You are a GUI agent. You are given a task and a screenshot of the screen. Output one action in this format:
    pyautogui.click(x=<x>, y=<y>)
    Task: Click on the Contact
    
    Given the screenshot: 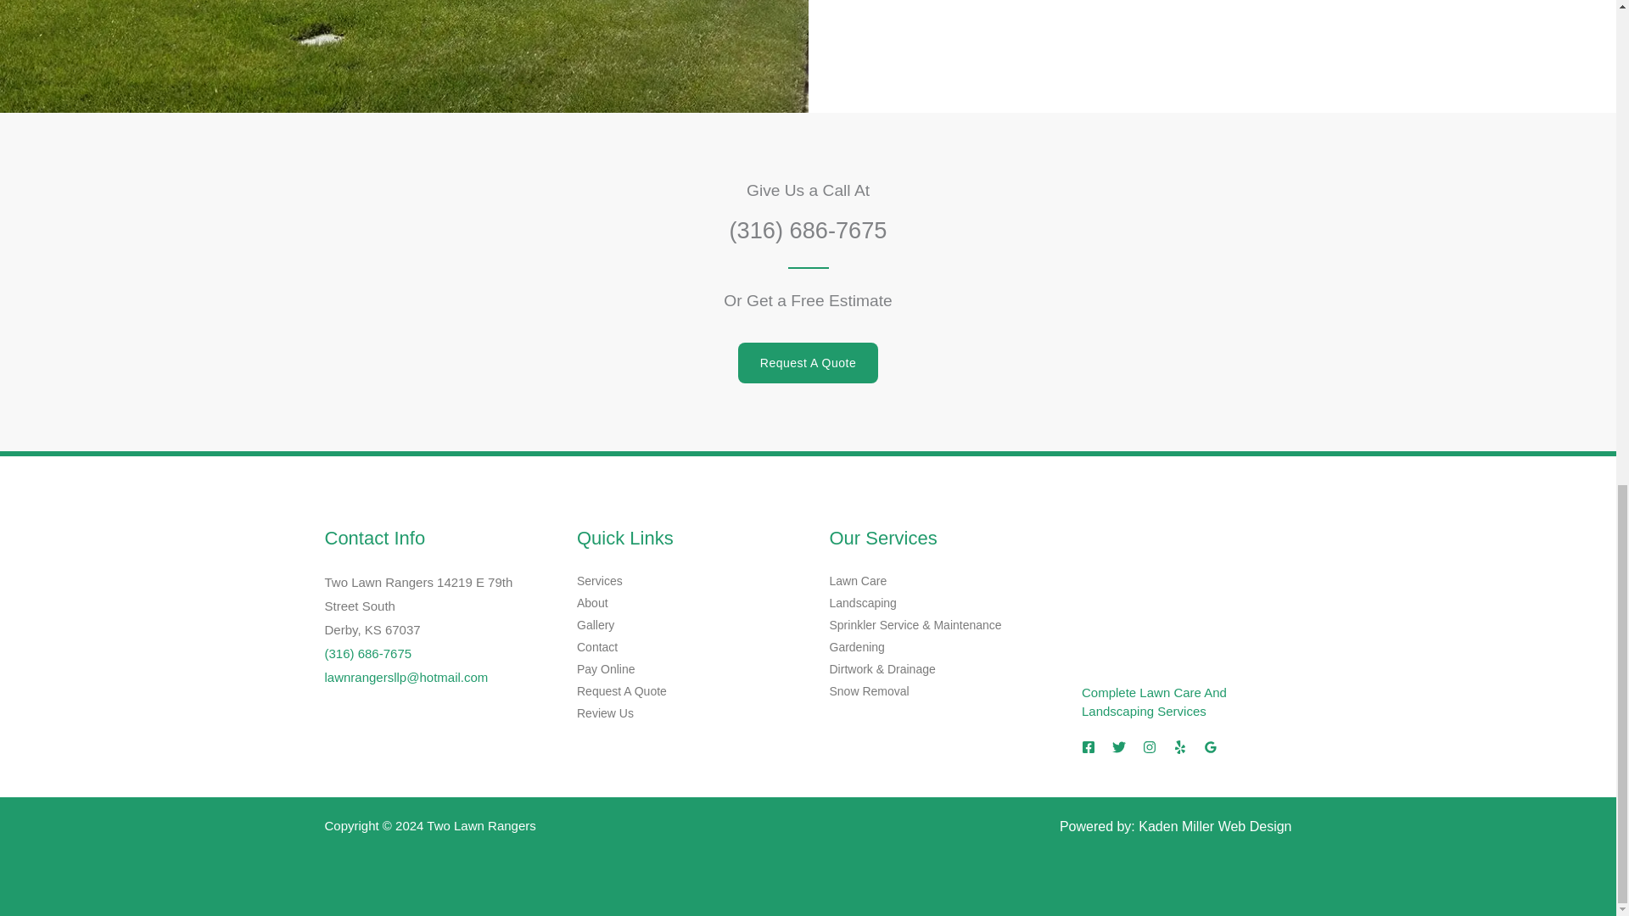 What is the action you would take?
    pyautogui.click(x=596, y=646)
    